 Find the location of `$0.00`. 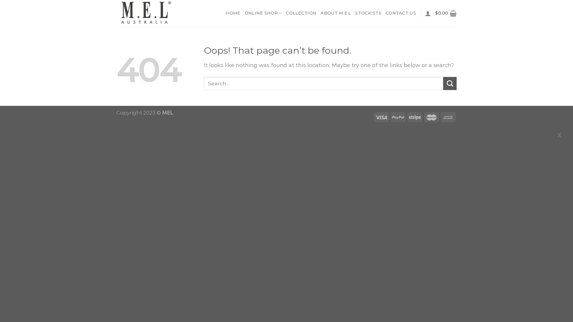

$0.00 is located at coordinates (446, 13).